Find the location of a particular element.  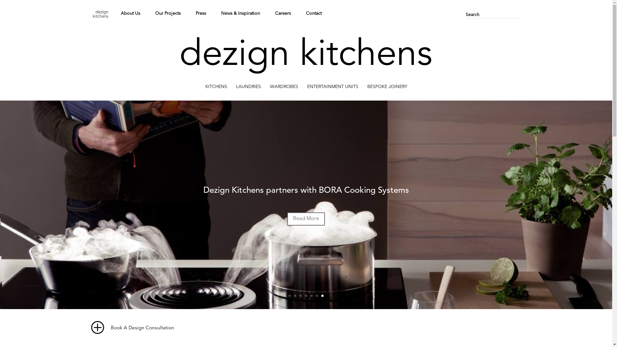

Dezign Kitchens partners with BORA Cooking Systems is located at coordinates (306, 191).